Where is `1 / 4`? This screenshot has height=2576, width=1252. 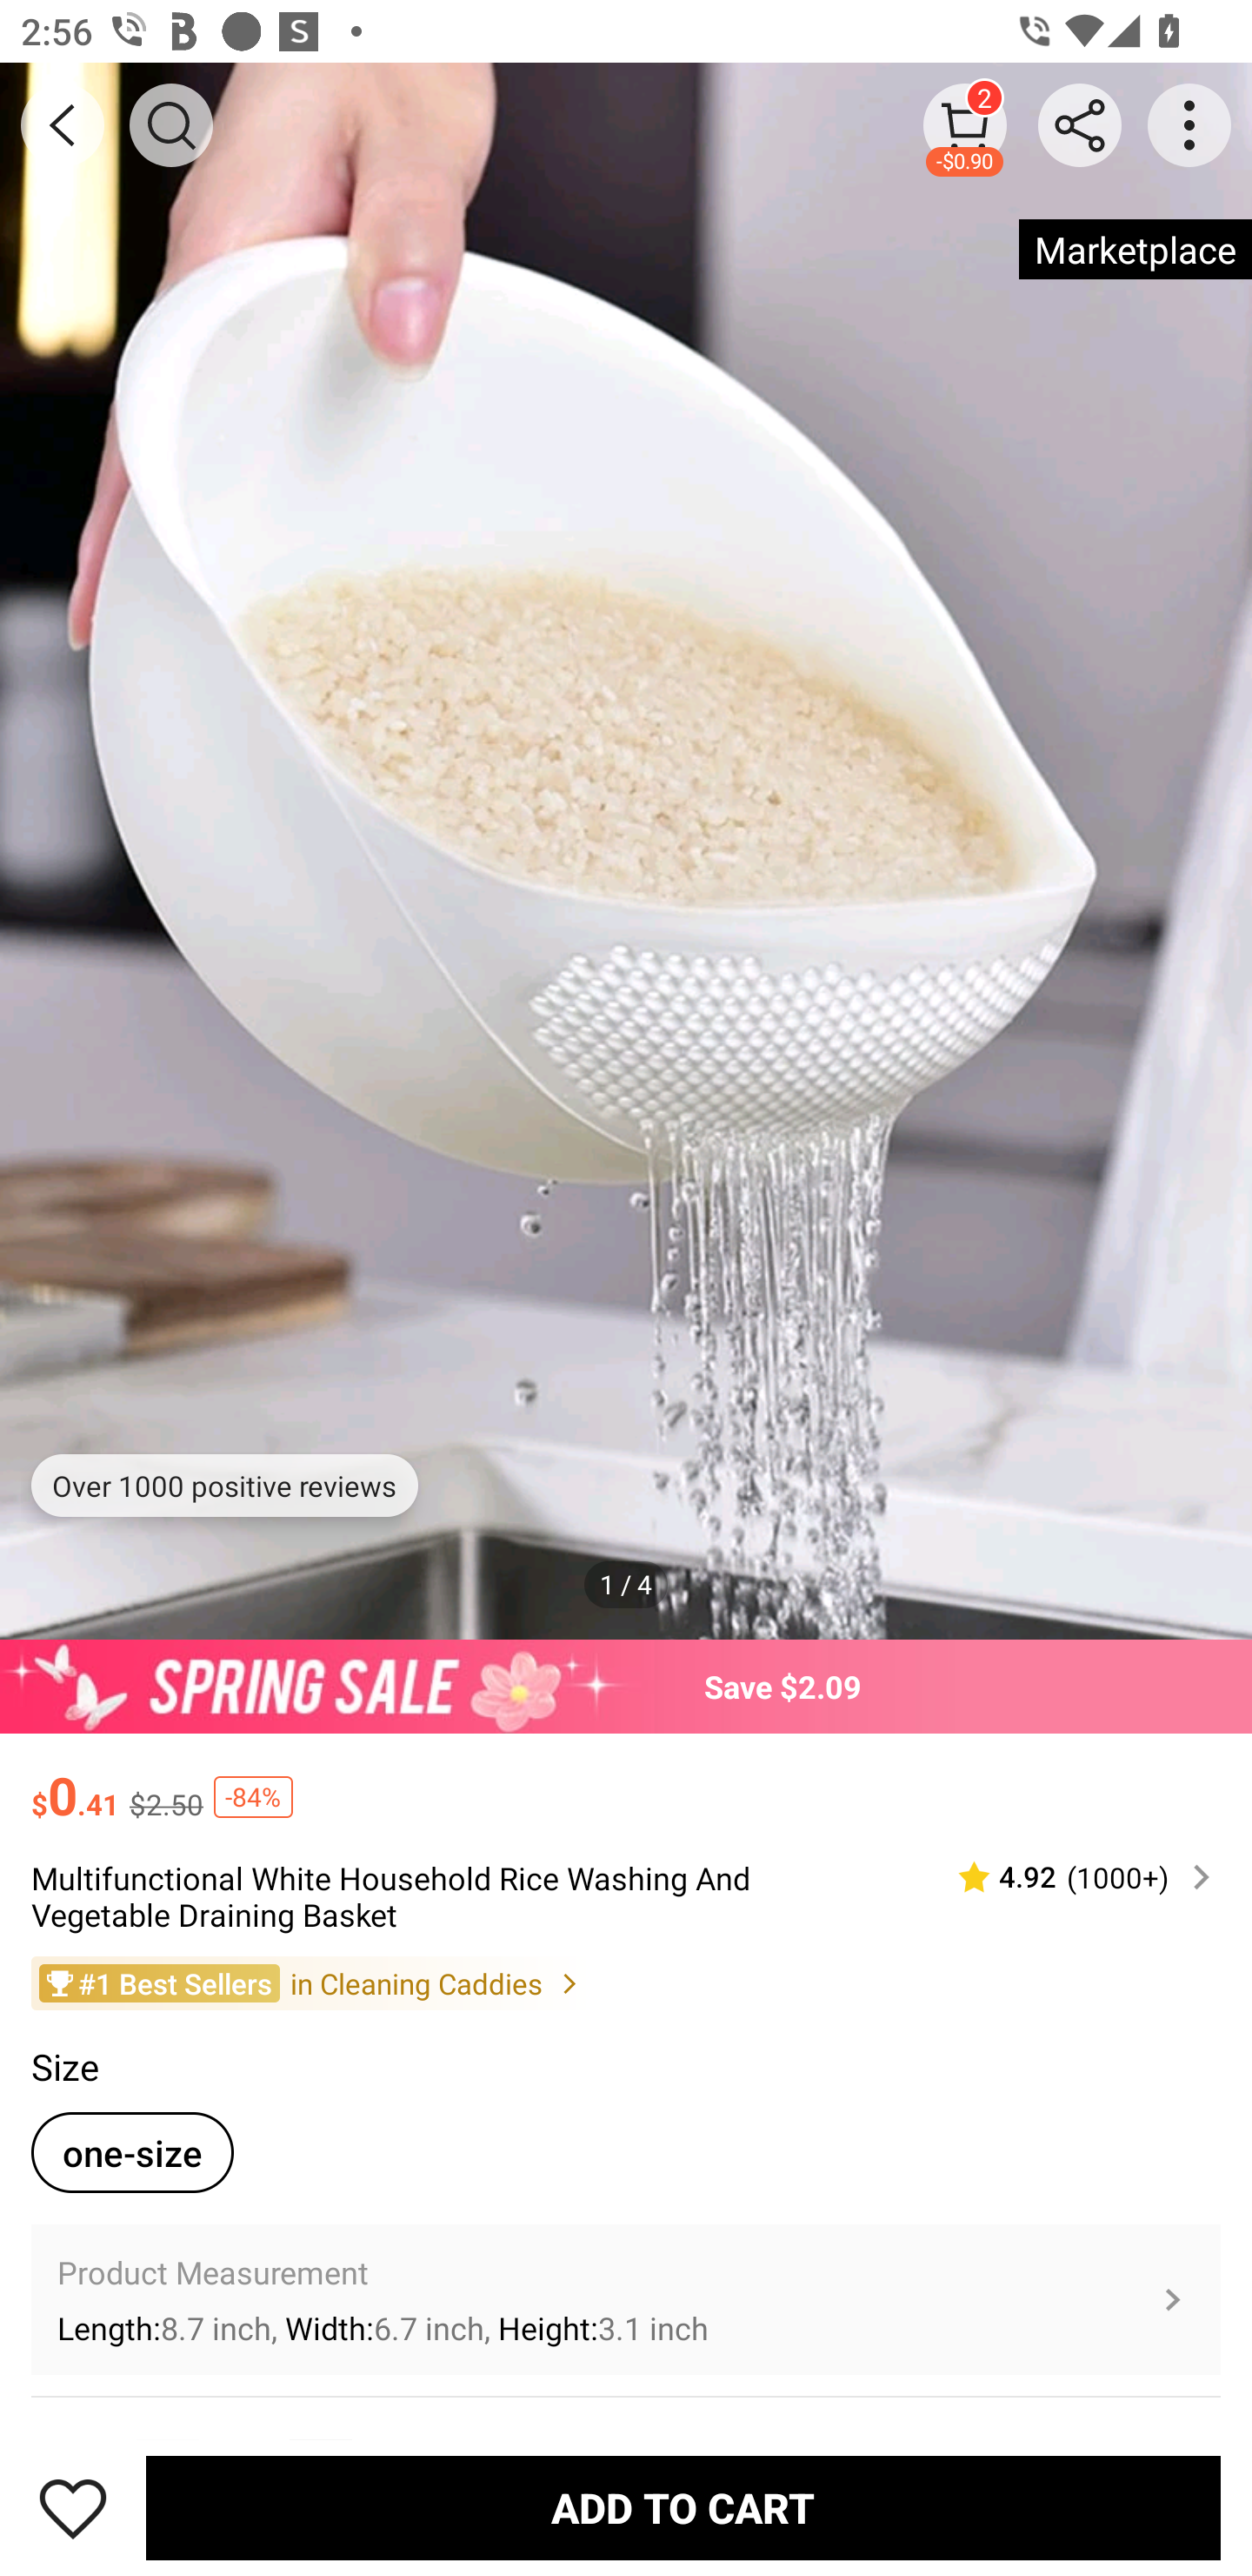 1 / 4 is located at coordinates (626, 1584).